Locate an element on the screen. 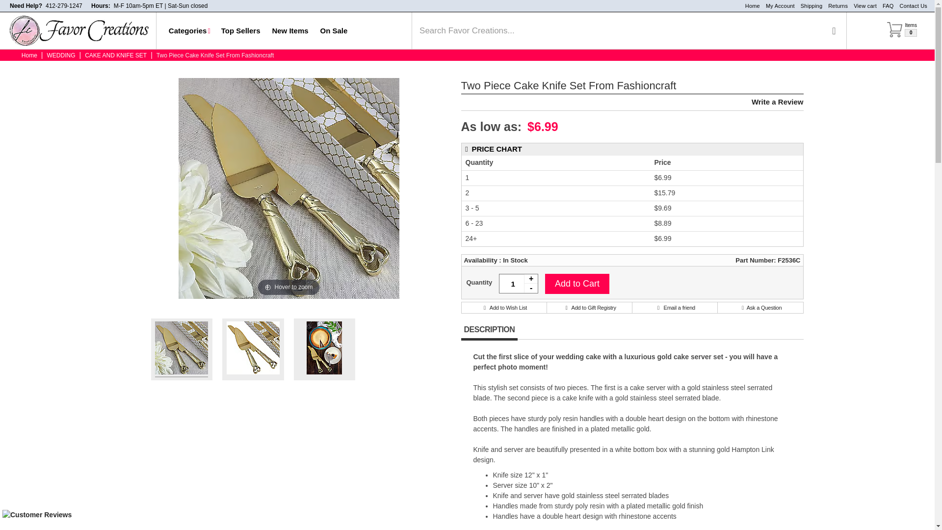  Shopping Cart is located at coordinates (241, 30).